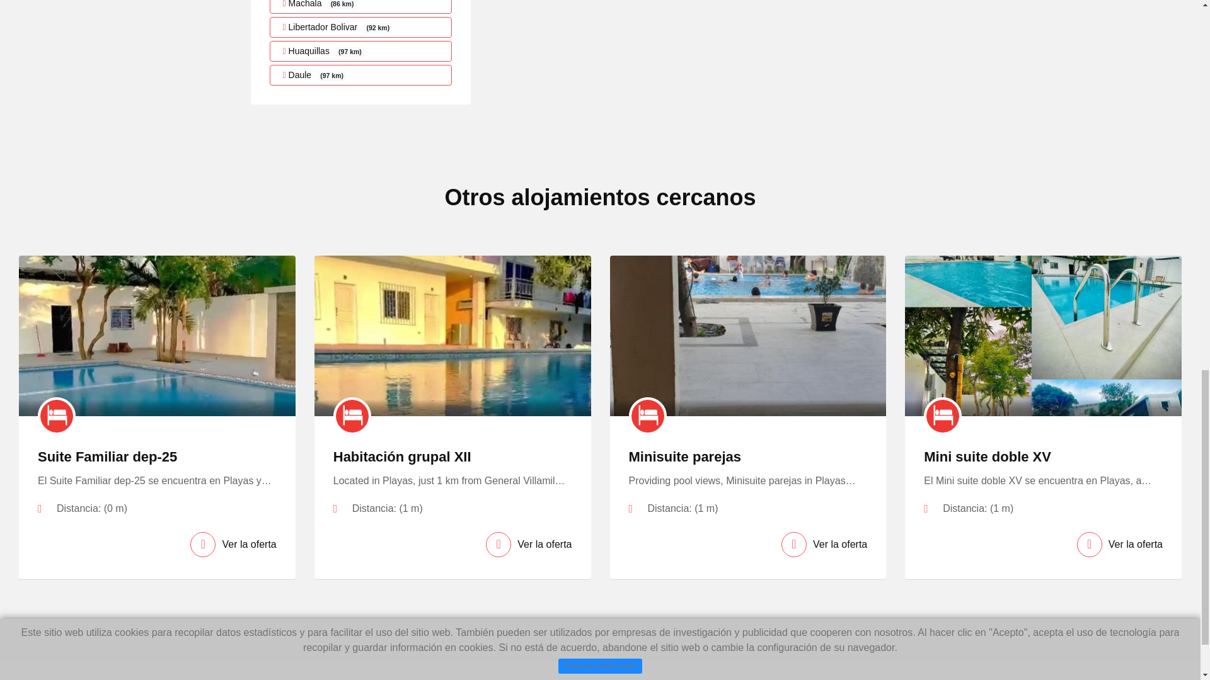  I want to click on Alojamiento Machala, so click(361, 6).